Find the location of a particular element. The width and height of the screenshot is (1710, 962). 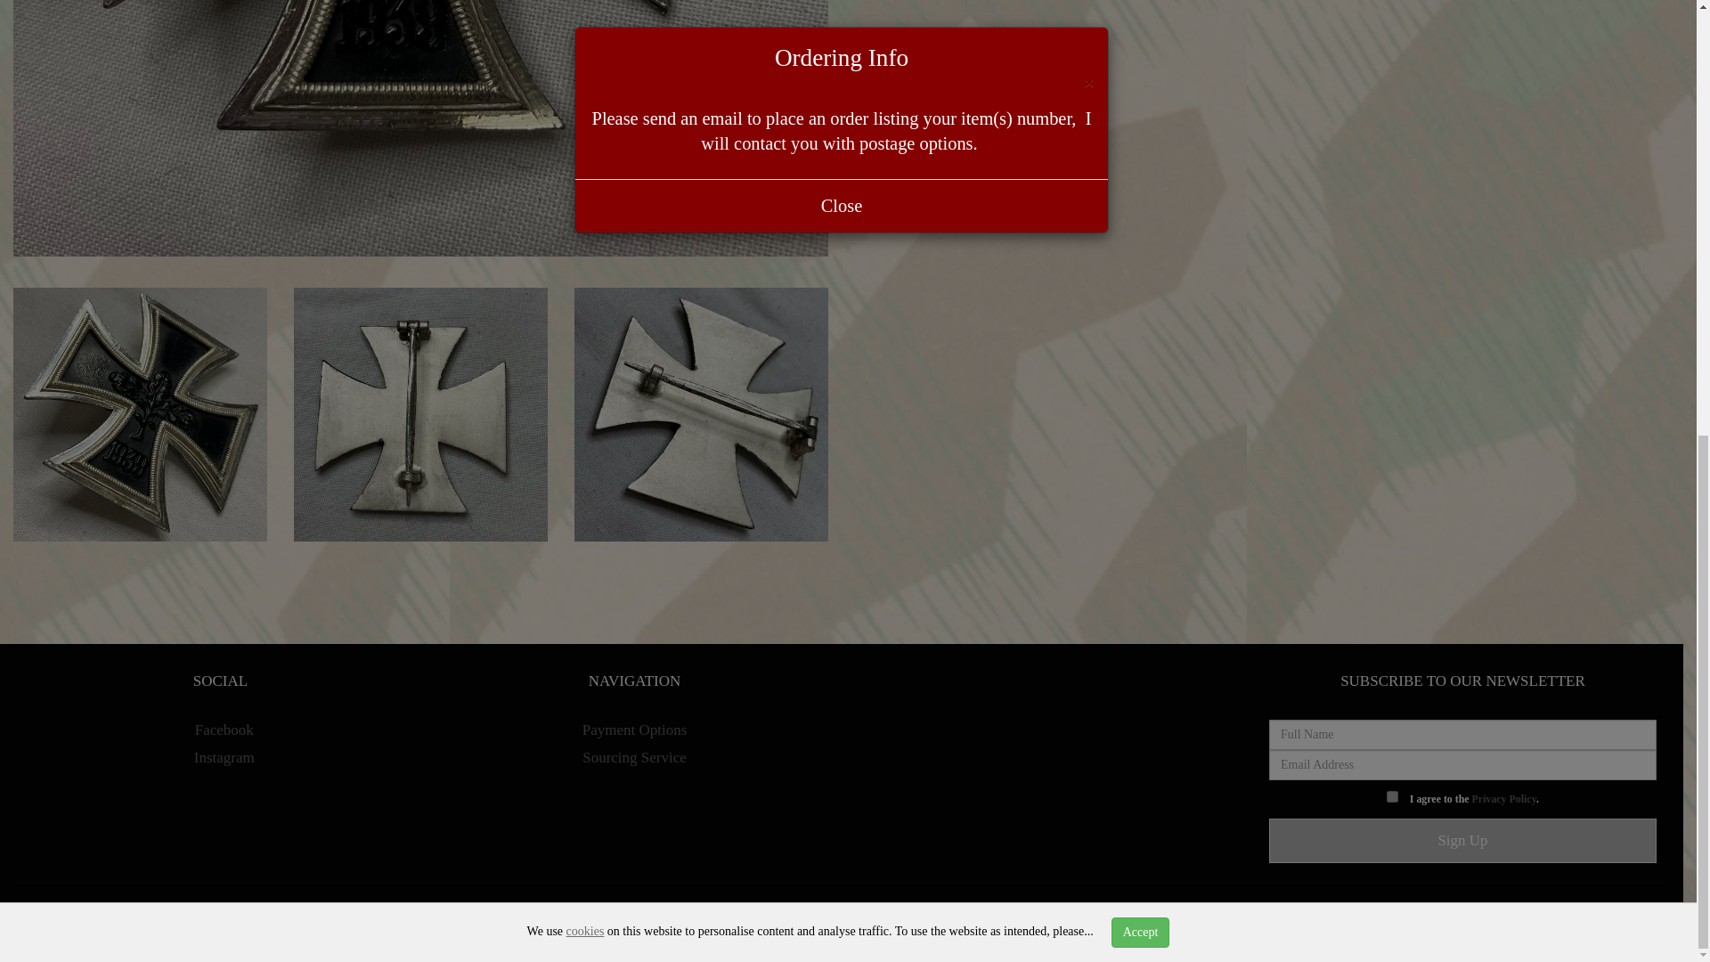

cookies is located at coordinates (585, 139).